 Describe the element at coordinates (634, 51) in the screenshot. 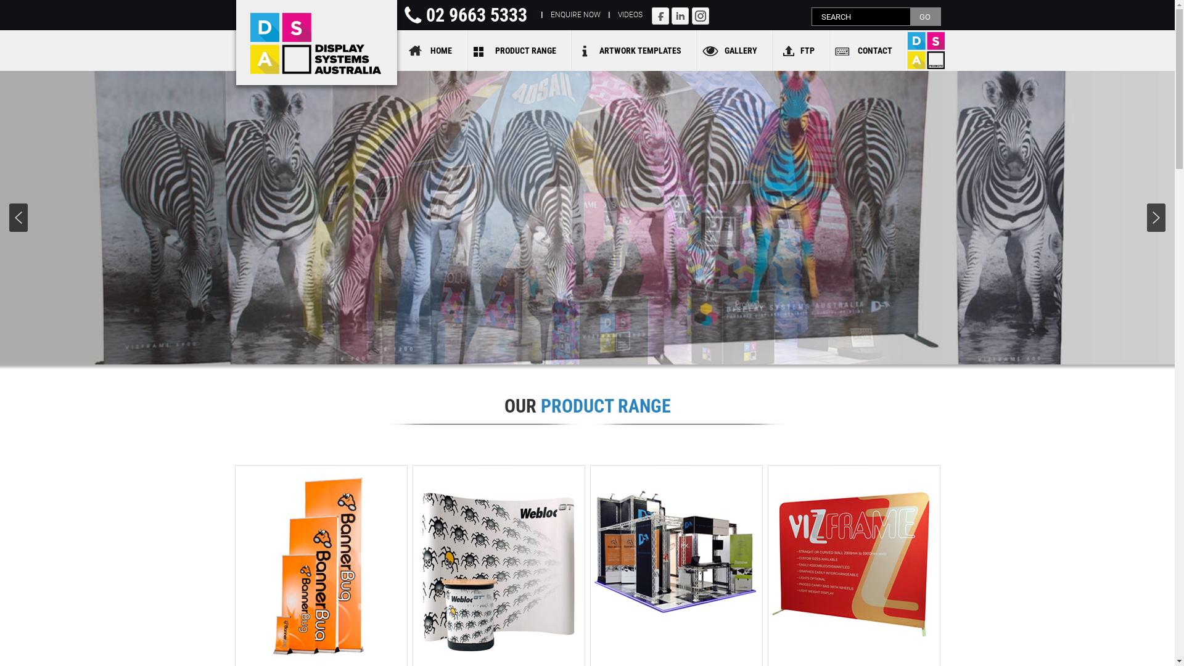

I see `ARTWORK TEMPLATES` at that location.